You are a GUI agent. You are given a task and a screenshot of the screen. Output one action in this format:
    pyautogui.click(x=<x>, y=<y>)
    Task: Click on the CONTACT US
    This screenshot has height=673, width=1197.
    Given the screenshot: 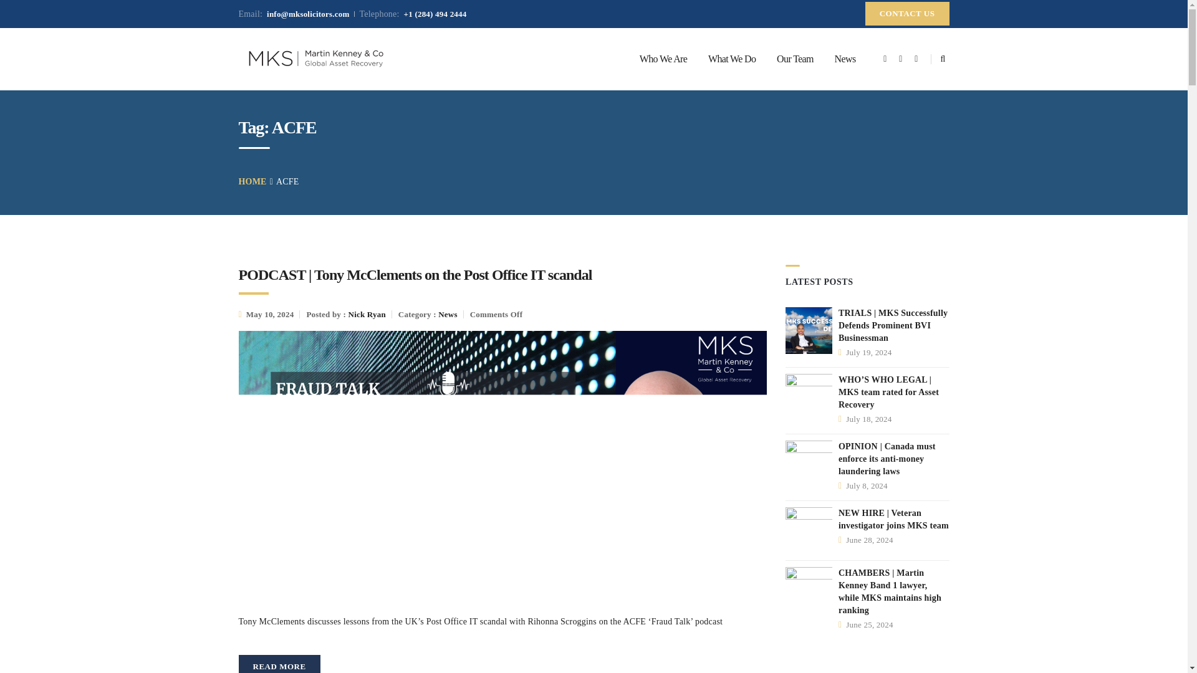 What is the action you would take?
    pyautogui.click(x=907, y=14)
    